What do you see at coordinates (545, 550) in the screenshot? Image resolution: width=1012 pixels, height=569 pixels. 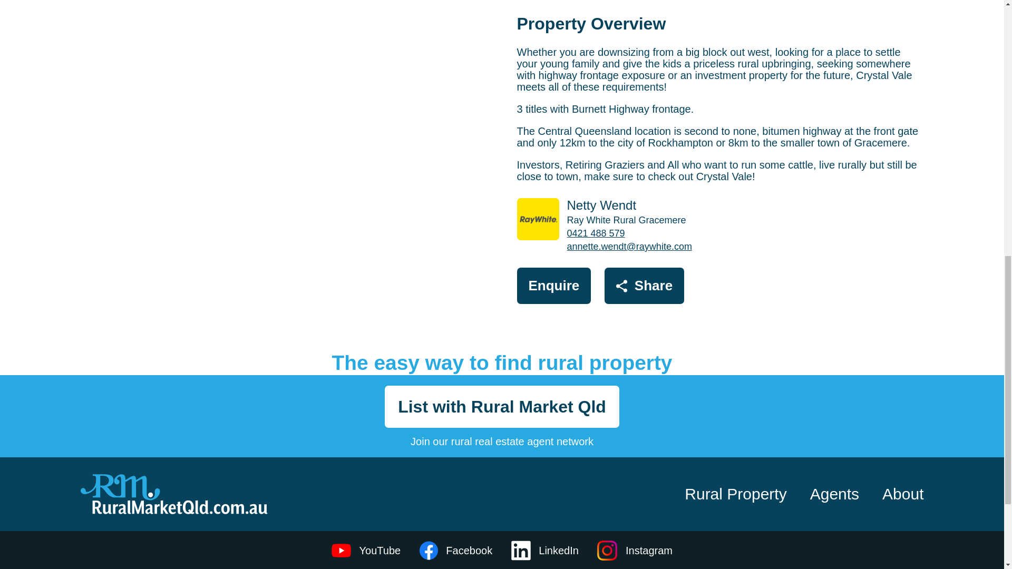 I see `LinkedIn` at bounding box center [545, 550].